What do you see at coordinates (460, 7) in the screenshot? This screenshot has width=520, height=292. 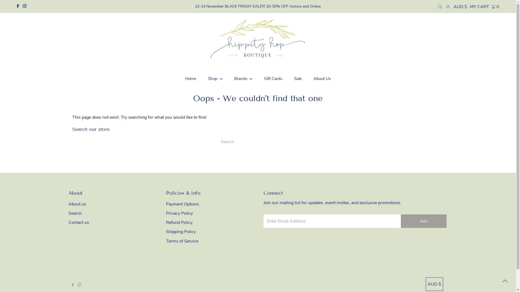 I see `AUD $` at bounding box center [460, 7].